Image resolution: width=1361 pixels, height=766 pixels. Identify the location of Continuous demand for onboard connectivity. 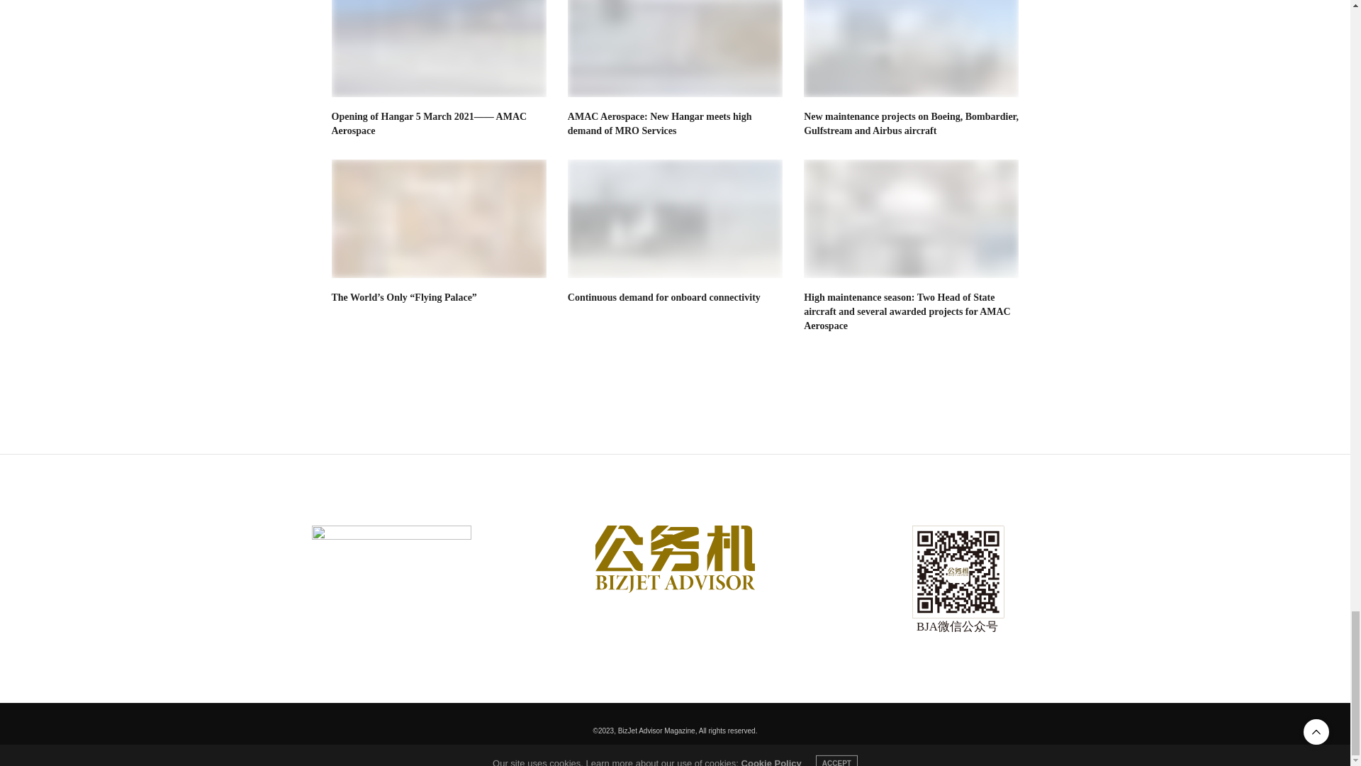
(675, 218).